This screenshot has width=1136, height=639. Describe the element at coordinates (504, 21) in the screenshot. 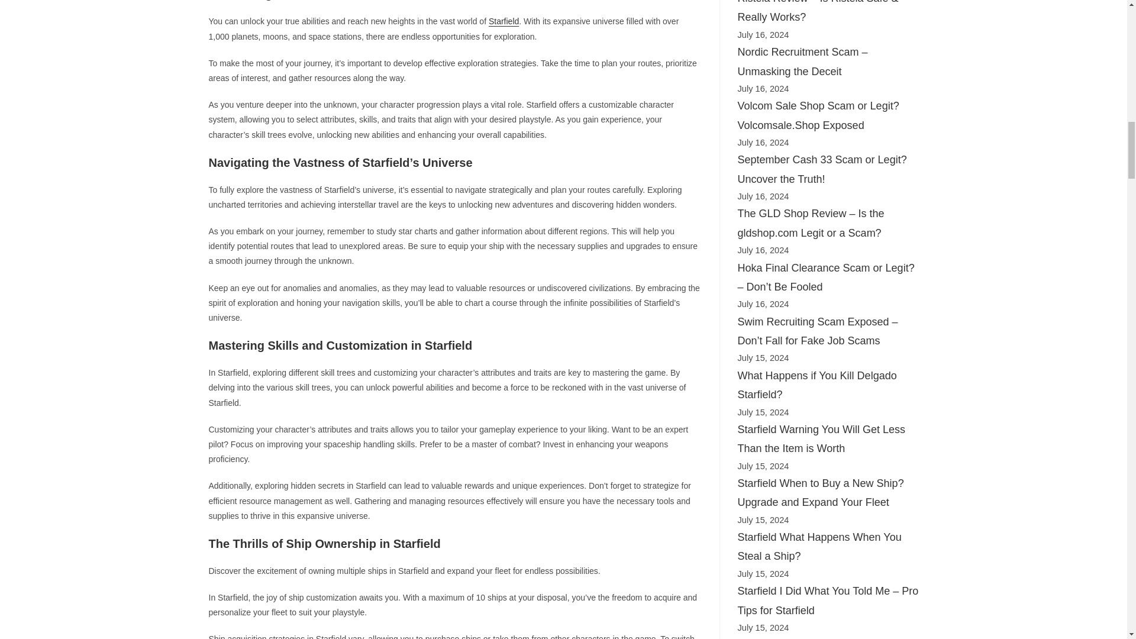

I see `Starfield` at that location.